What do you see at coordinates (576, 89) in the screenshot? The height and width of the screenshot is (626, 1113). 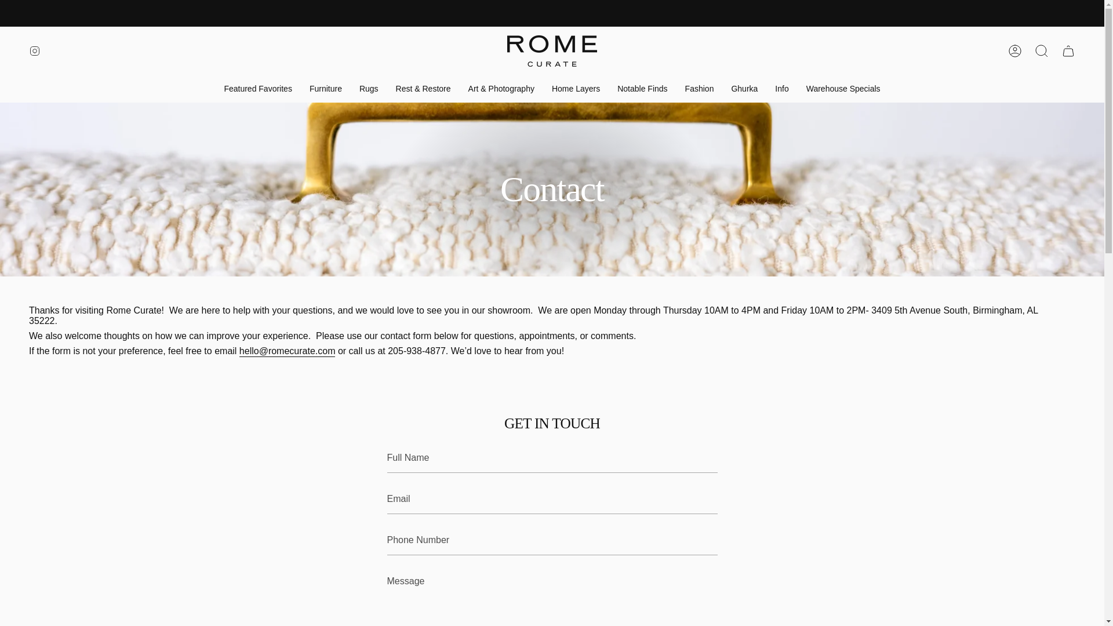 I see `Home Layers` at bounding box center [576, 89].